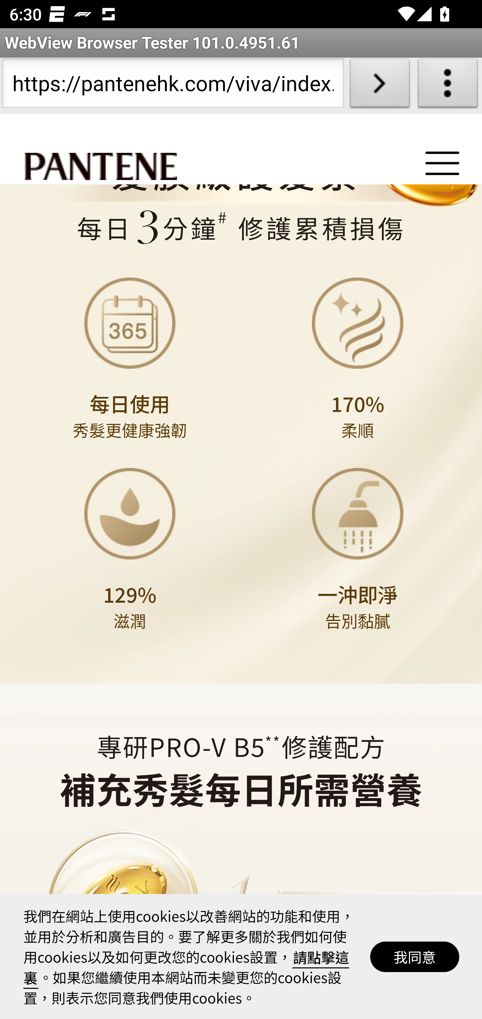 Image resolution: width=482 pixels, height=1019 pixels. I want to click on About WebView, so click(448, 86).